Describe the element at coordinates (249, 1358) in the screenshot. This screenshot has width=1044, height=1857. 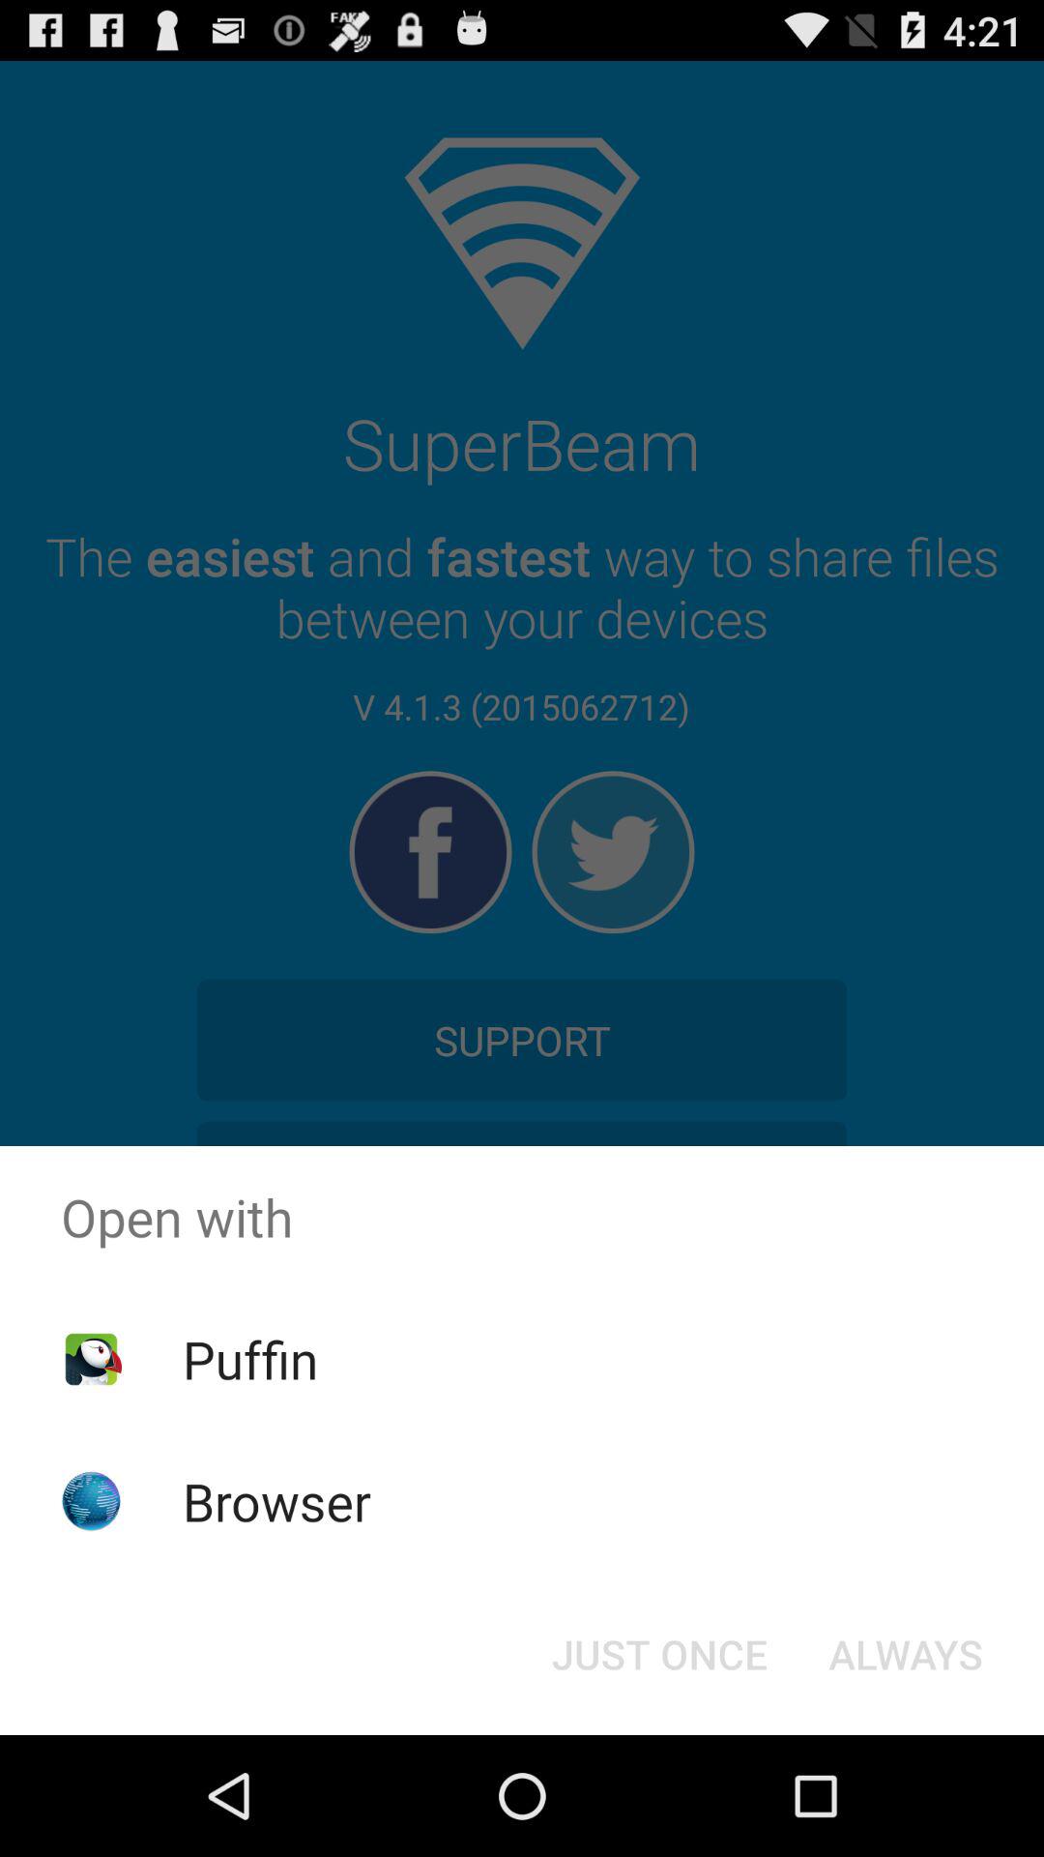
I see `launch the app below open with` at that location.